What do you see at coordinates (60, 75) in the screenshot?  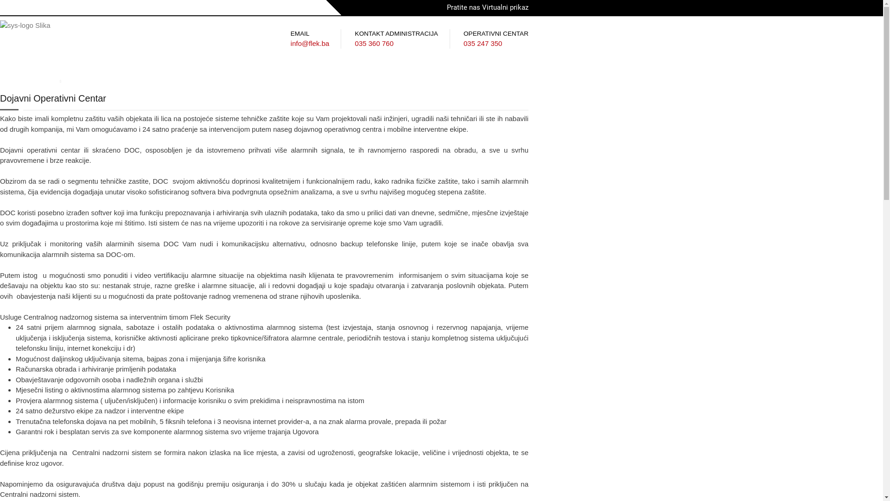 I see `USLUGE` at bounding box center [60, 75].